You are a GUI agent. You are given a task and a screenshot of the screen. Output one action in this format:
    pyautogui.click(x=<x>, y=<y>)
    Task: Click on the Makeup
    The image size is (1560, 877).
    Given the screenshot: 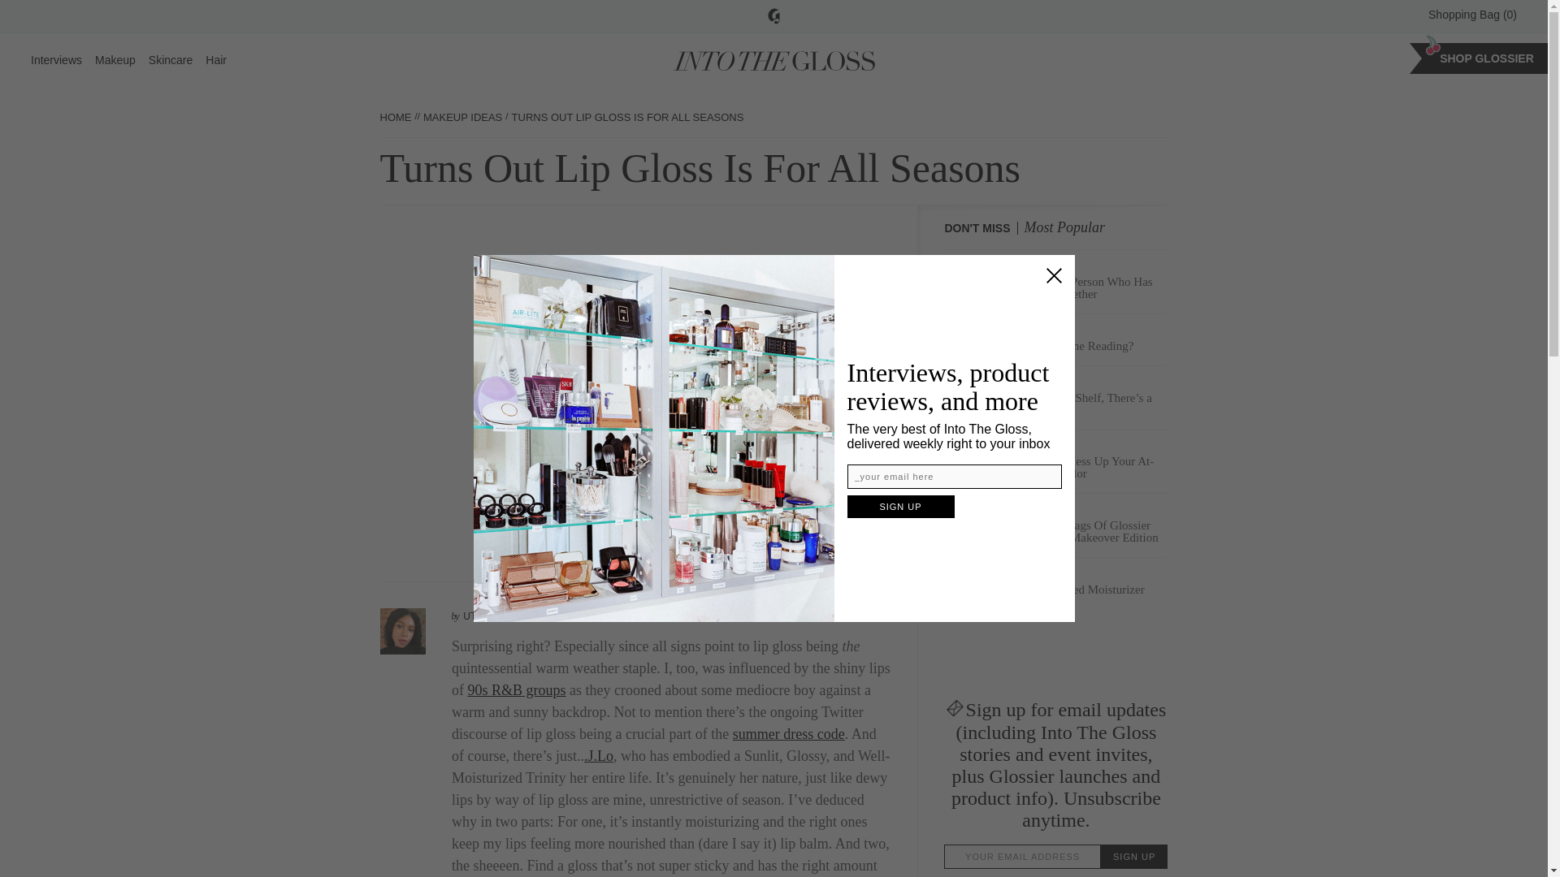 What is the action you would take?
    pyautogui.click(x=115, y=60)
    